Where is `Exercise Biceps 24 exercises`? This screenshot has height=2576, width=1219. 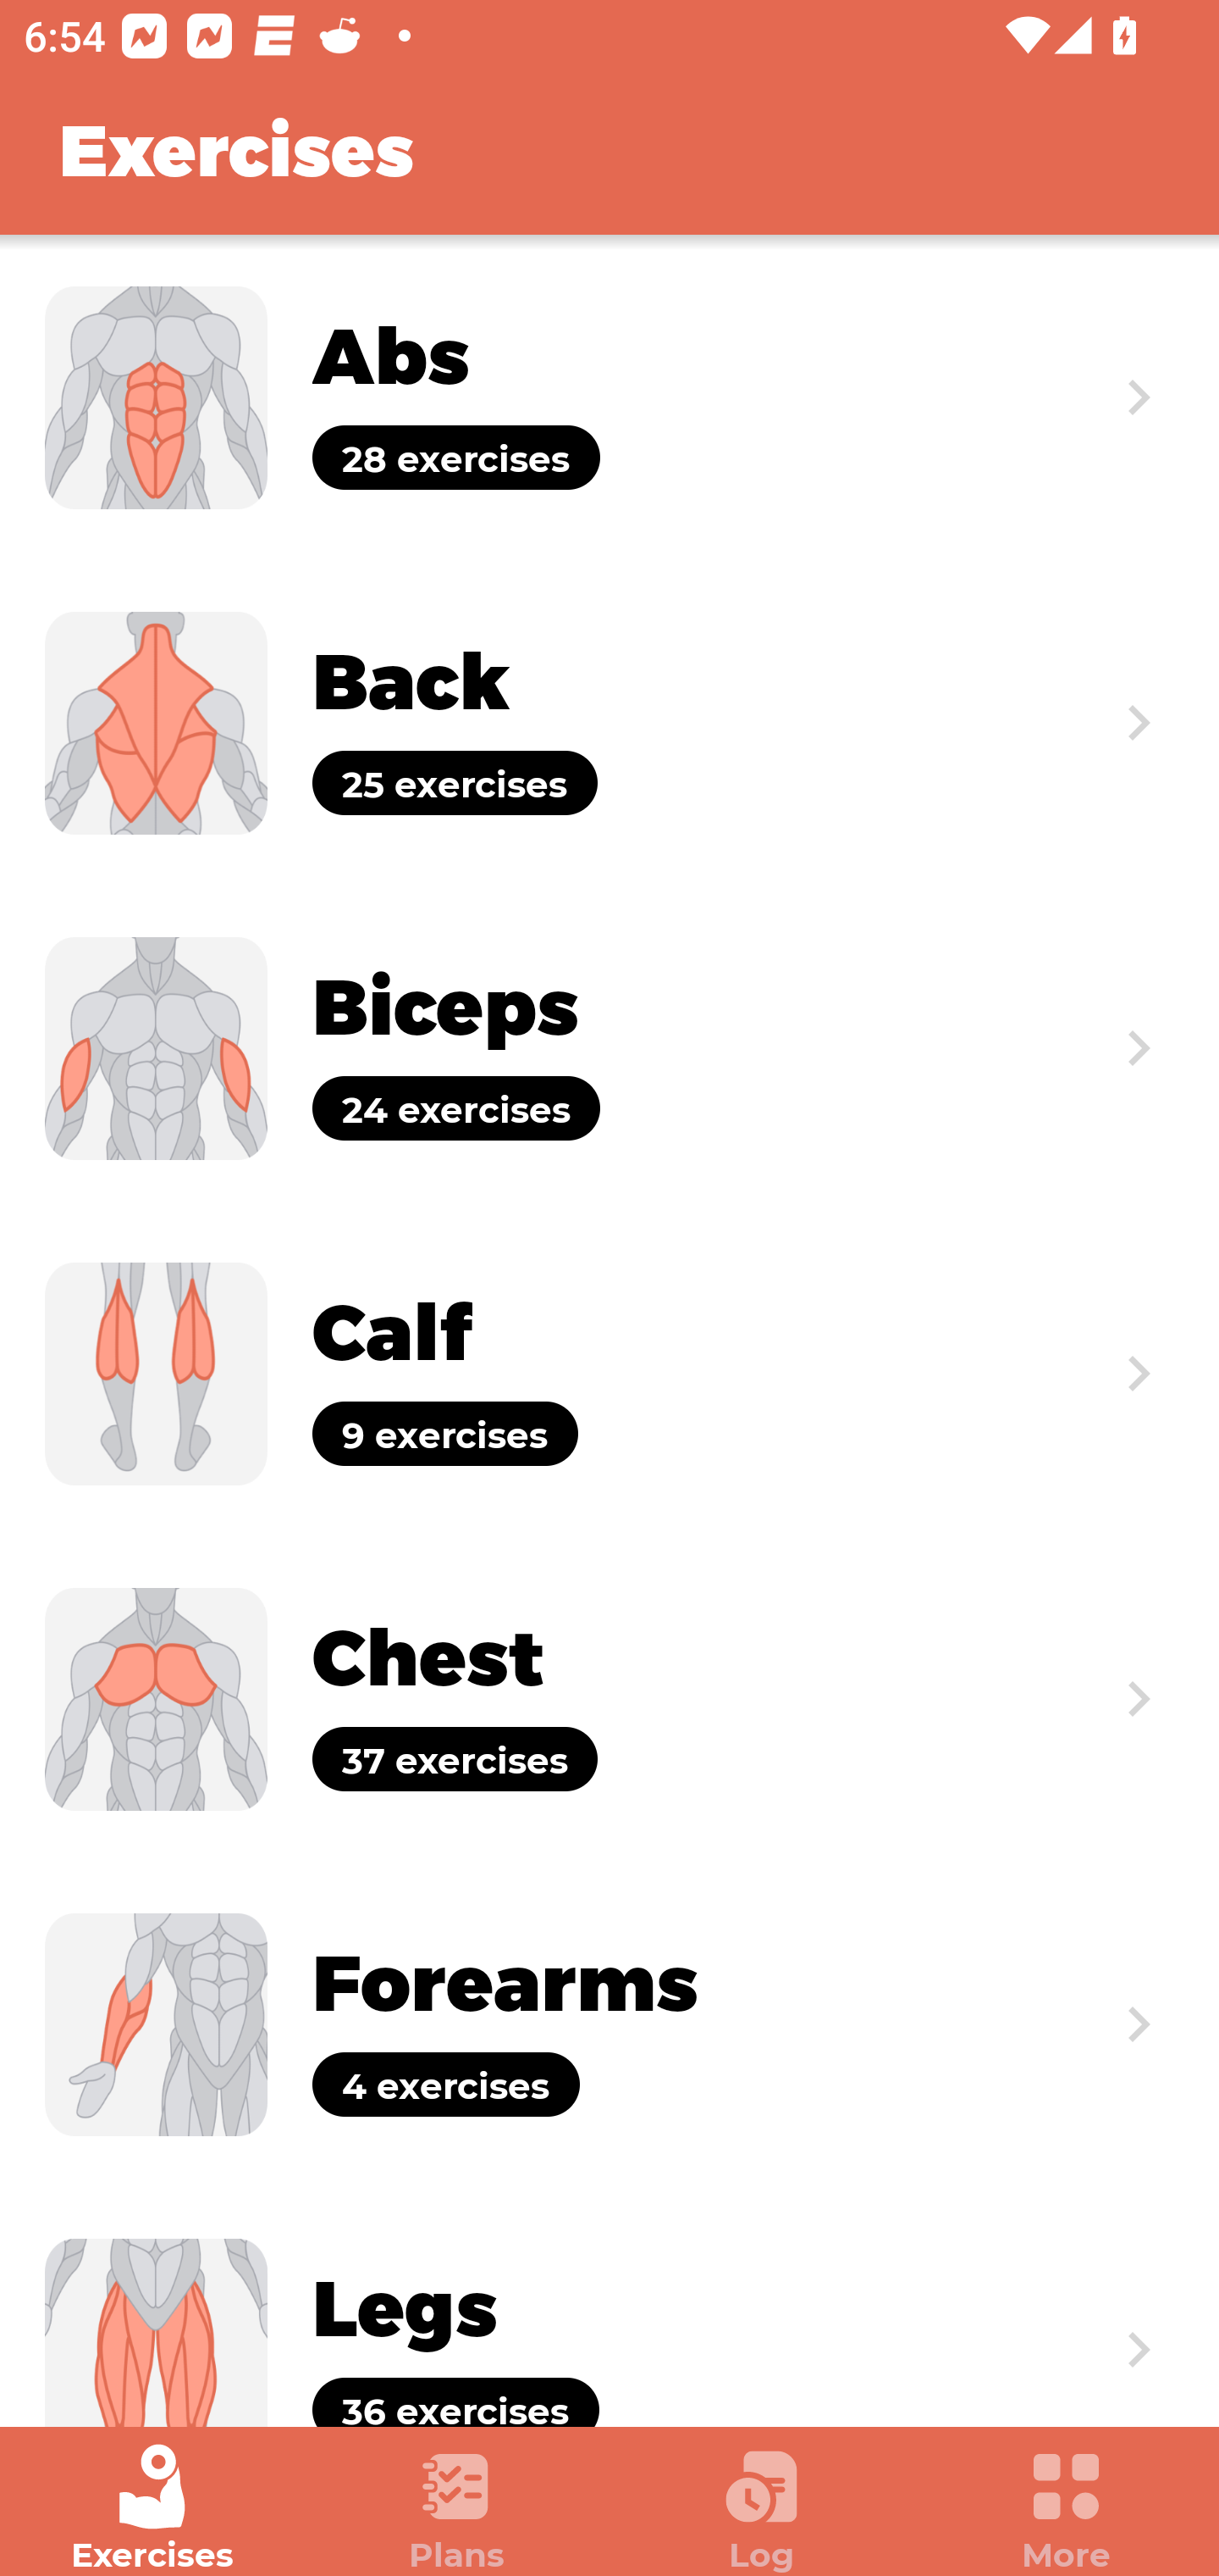 Exercise Biceps 24 exercises is located at coordinates (609, 1047).